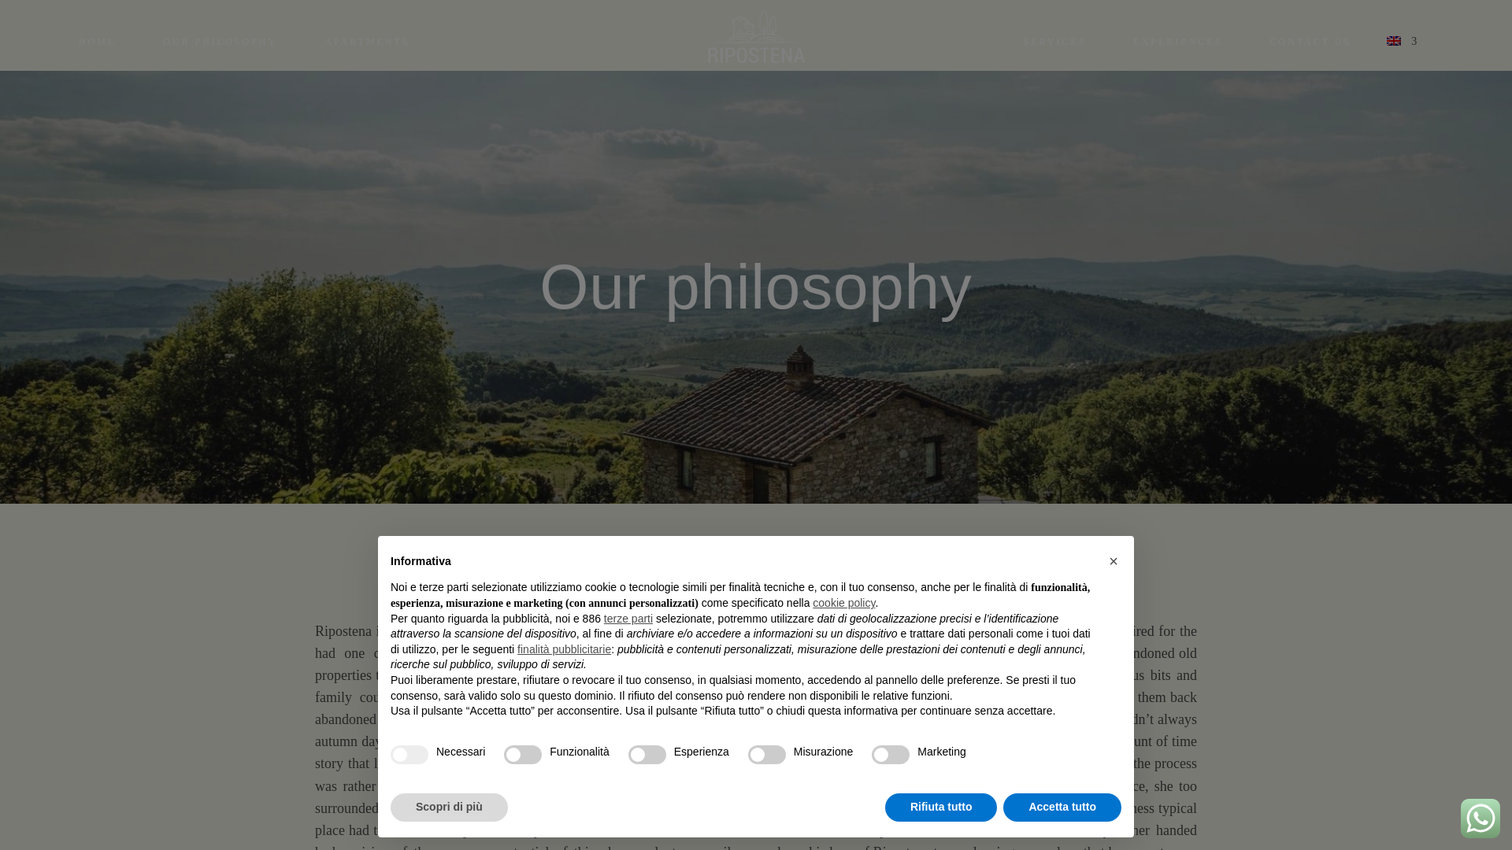  Describe the element at coordinates (647, 754) in the screenshot. I see `false` at that location.